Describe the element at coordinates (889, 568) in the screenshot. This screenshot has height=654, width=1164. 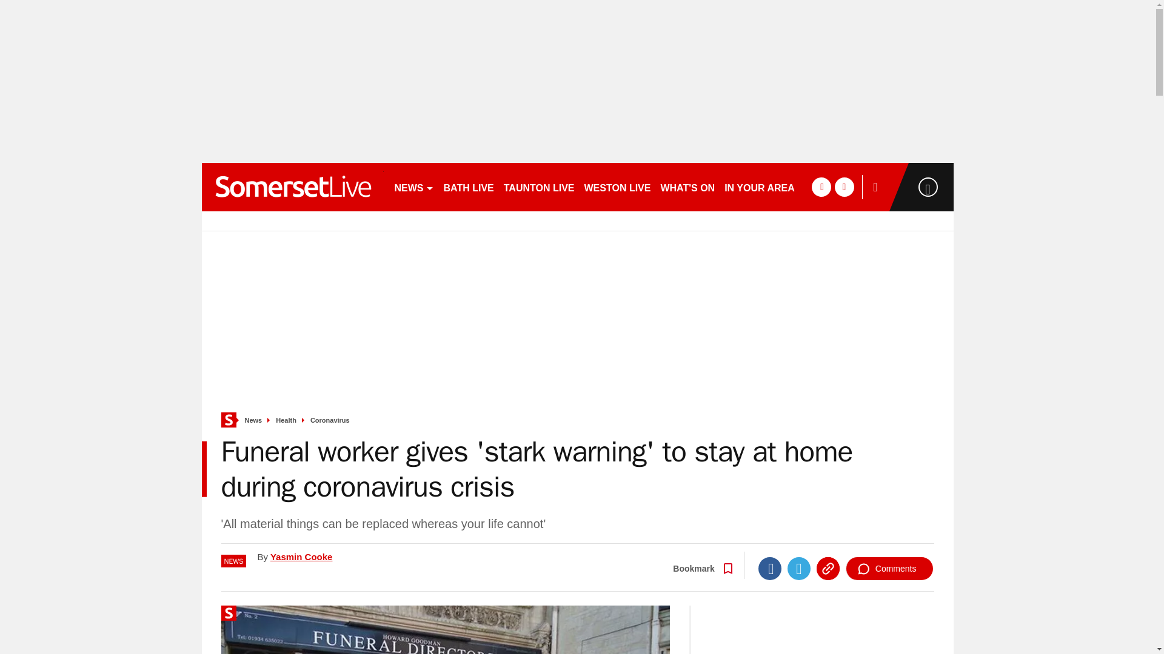
I see `Comments` at that location.